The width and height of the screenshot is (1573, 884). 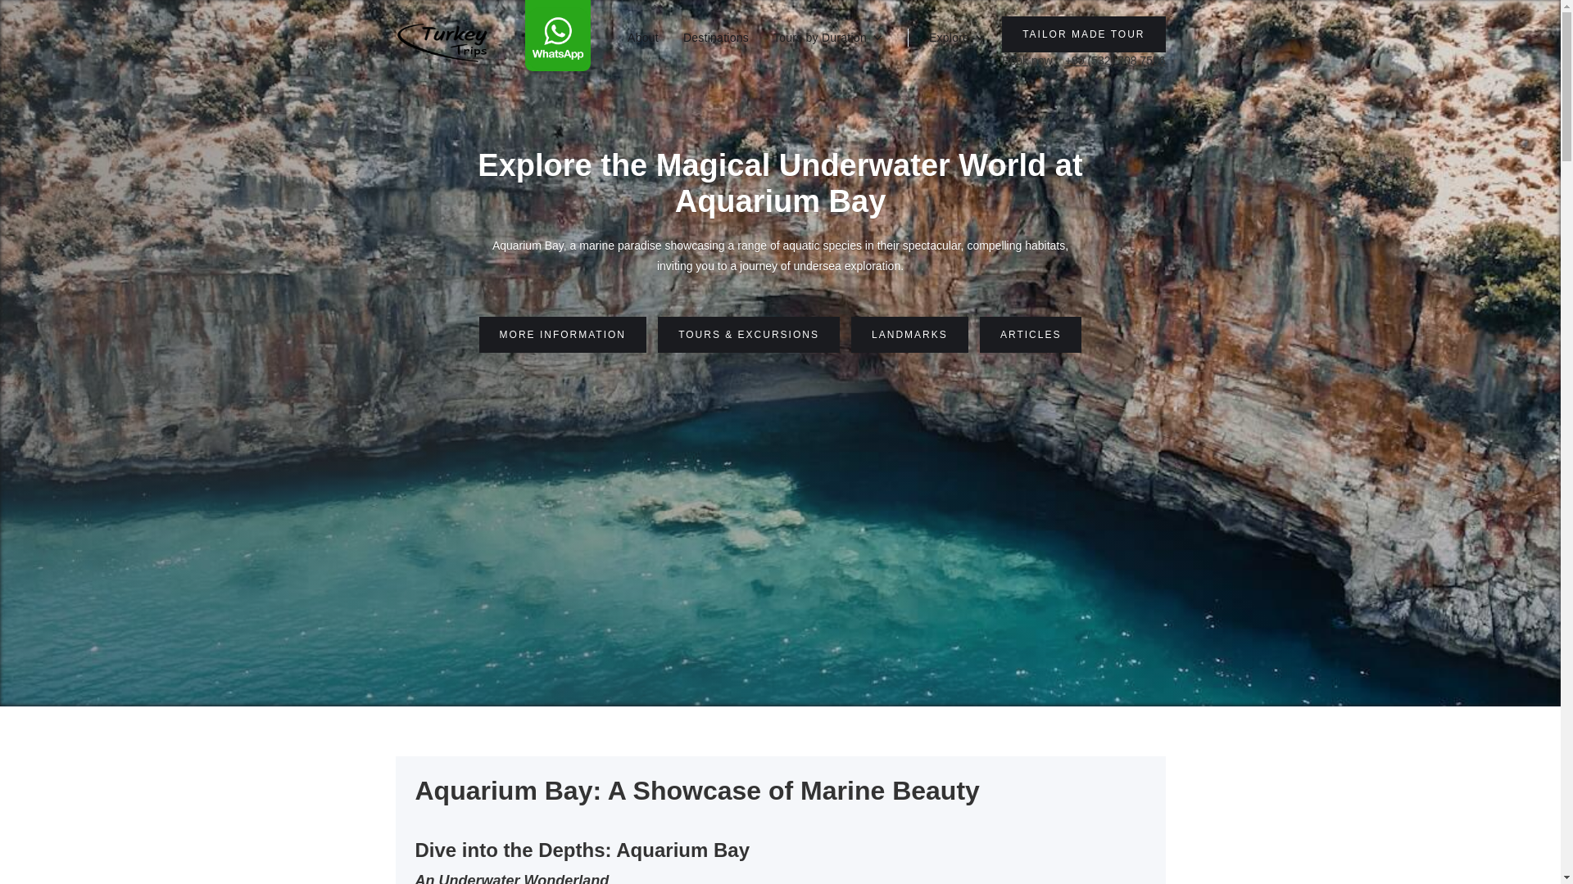 What do you see at coordinates (563, 334) in the screenshot?
I see `MORE INFORMATION` at bounding box center [563, 334].